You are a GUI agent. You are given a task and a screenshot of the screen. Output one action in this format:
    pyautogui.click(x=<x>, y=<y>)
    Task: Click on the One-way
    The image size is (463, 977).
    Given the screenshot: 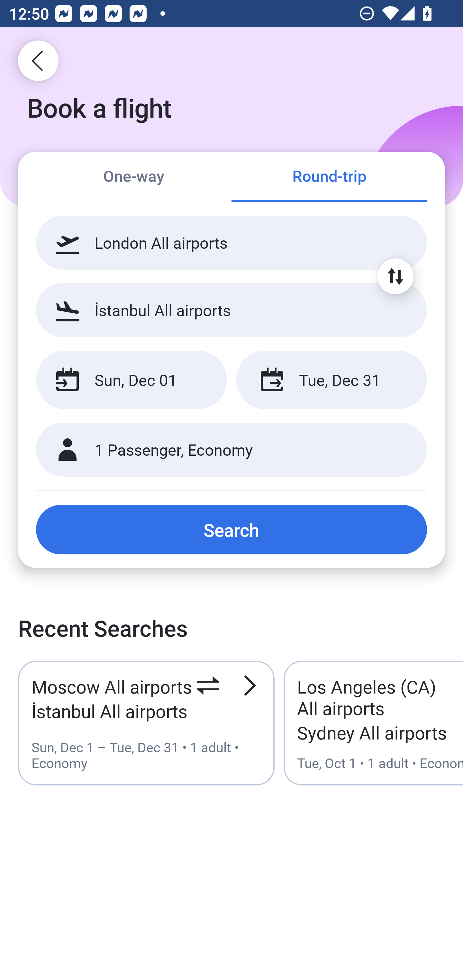 What is the action you would take?
    pyautogui.click(x=134, y=177)
    